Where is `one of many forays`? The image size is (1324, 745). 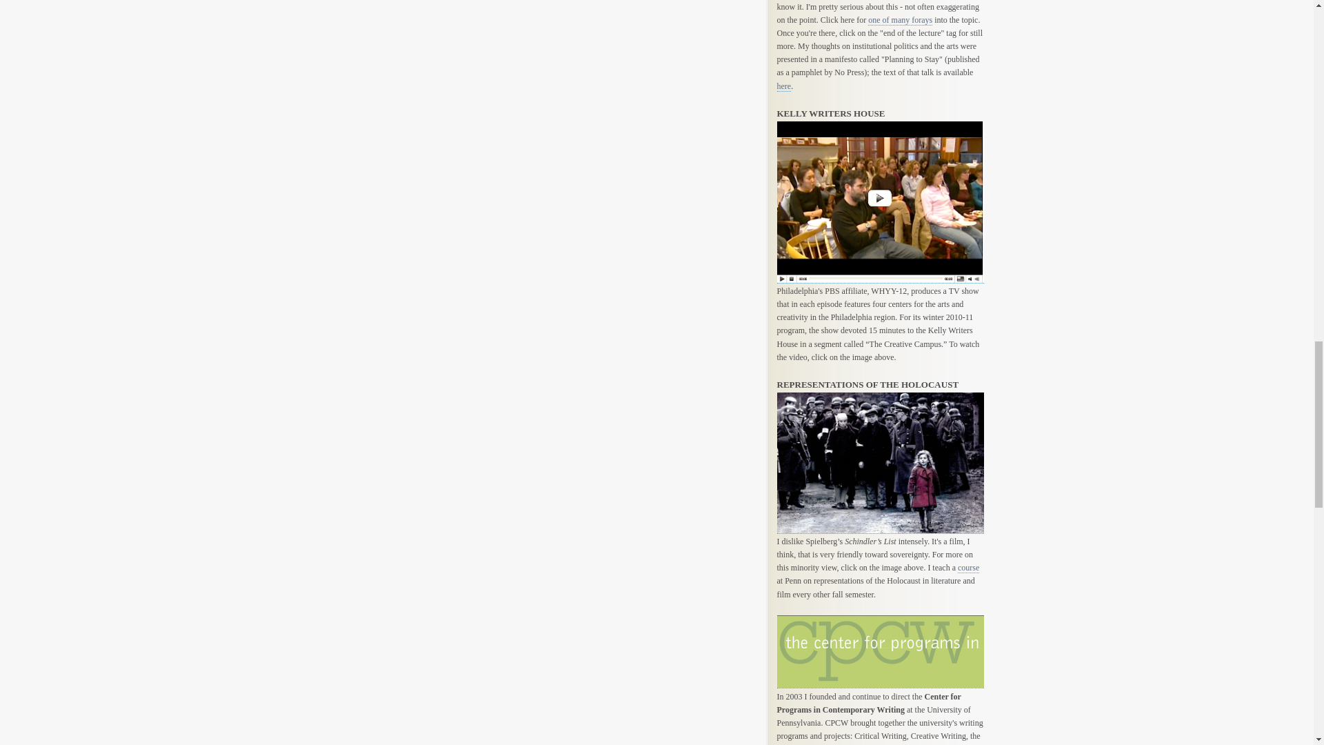
one of many forays is located at coordinates (900, 19).